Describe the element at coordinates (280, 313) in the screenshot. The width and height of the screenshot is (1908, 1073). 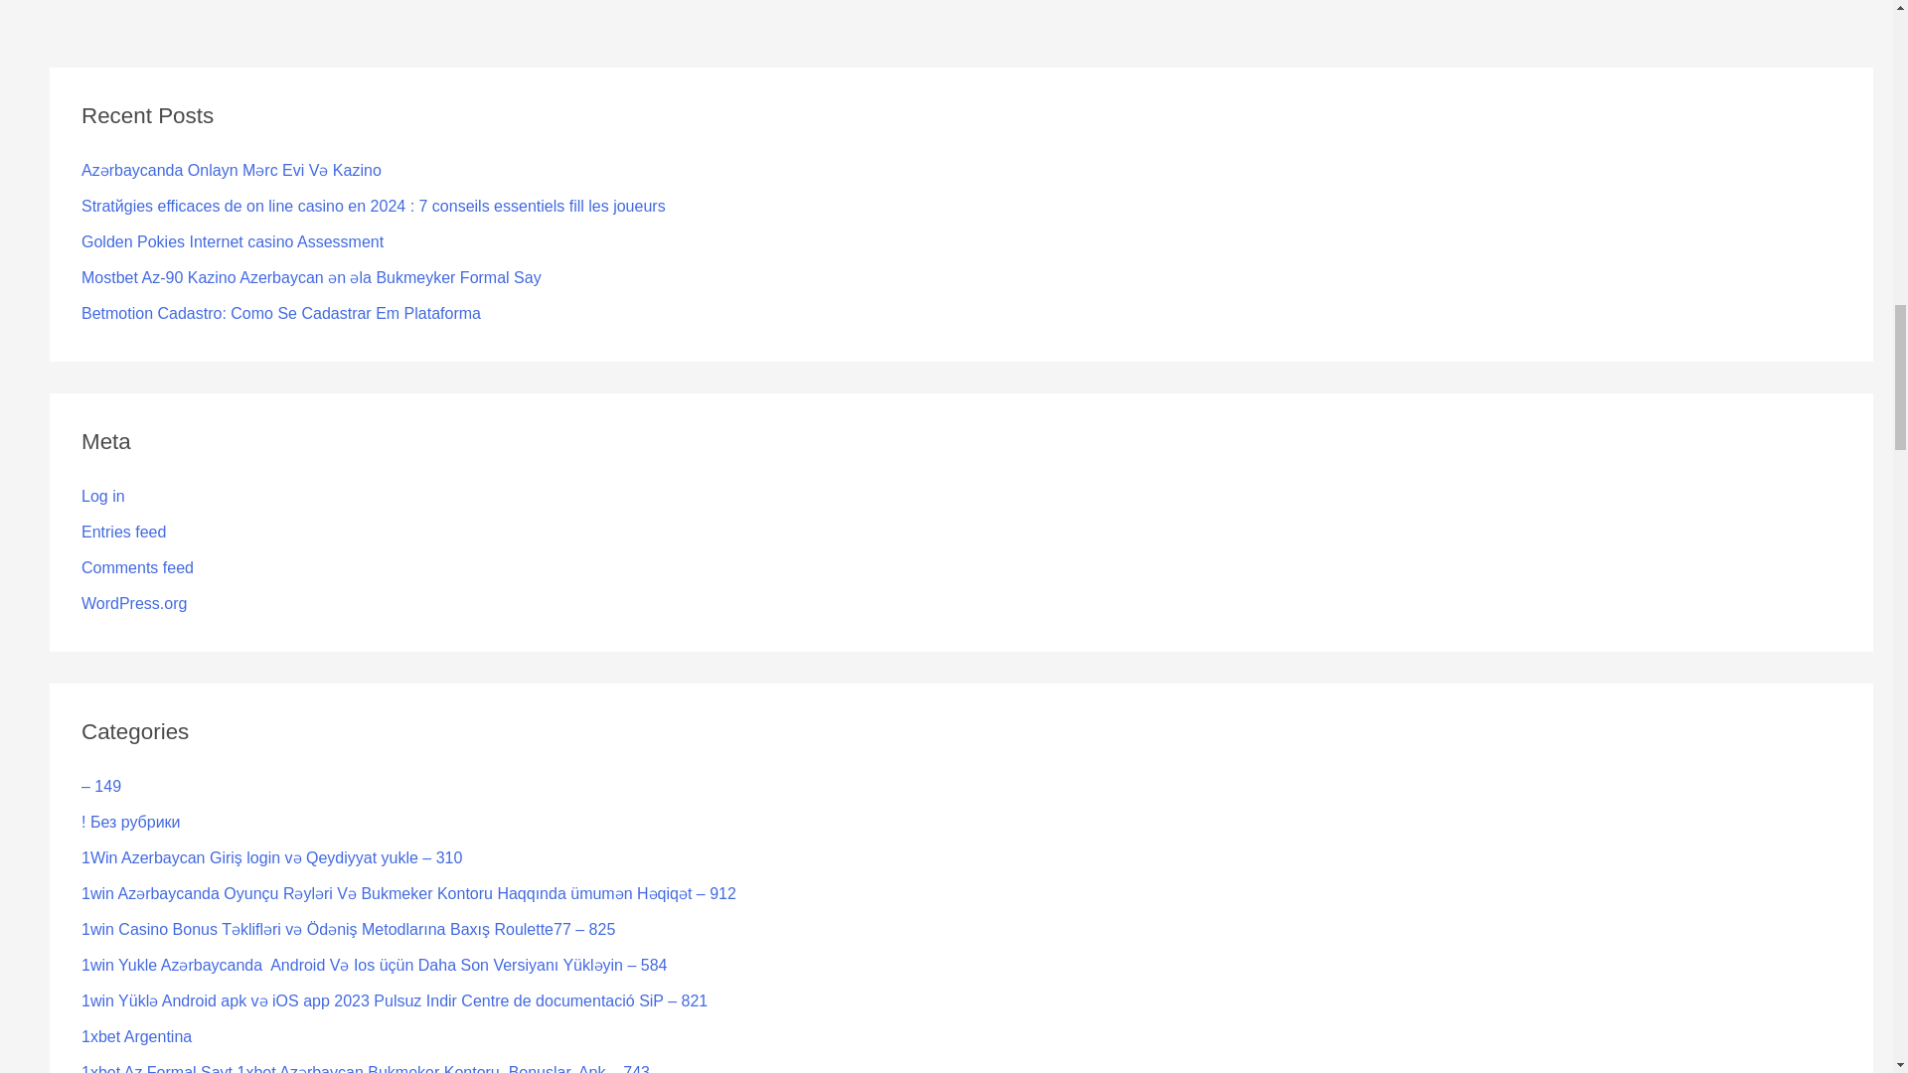
I see `Betmotion Cadastro: Como Se Cadastrar Em Plataforma` at that location.